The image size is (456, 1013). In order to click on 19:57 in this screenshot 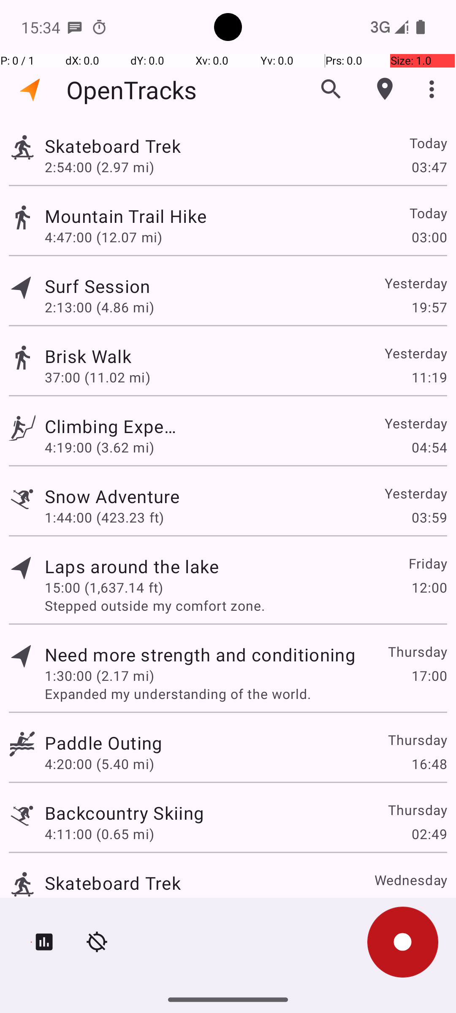, I will do `click(429, 307)`.